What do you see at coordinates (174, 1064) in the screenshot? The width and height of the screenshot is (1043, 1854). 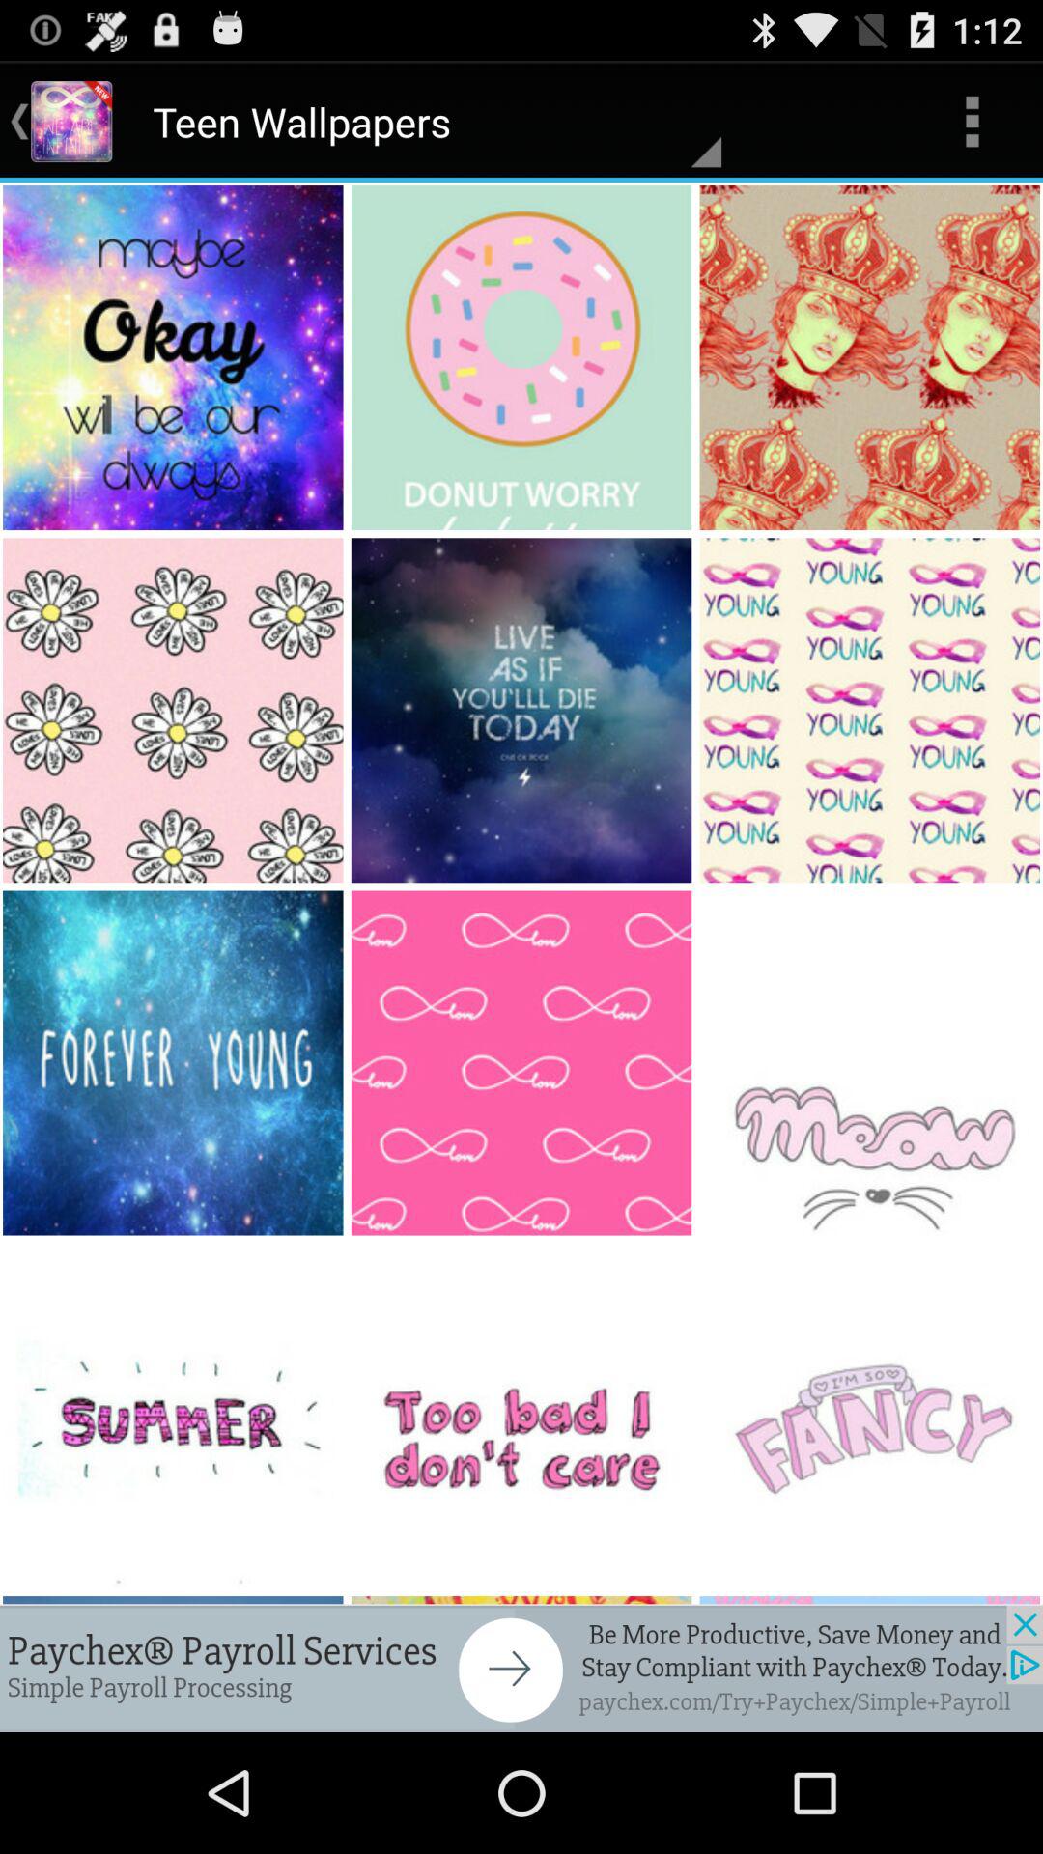 I see `select the image  from the bottom left` at bounding box center [174, 1064].